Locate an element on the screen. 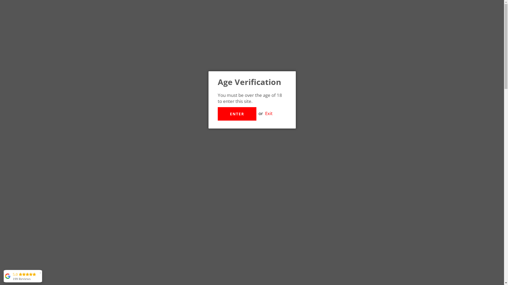 The width and height of the screenshot is (508, 285). Exit is located at coordinates (269, 113).